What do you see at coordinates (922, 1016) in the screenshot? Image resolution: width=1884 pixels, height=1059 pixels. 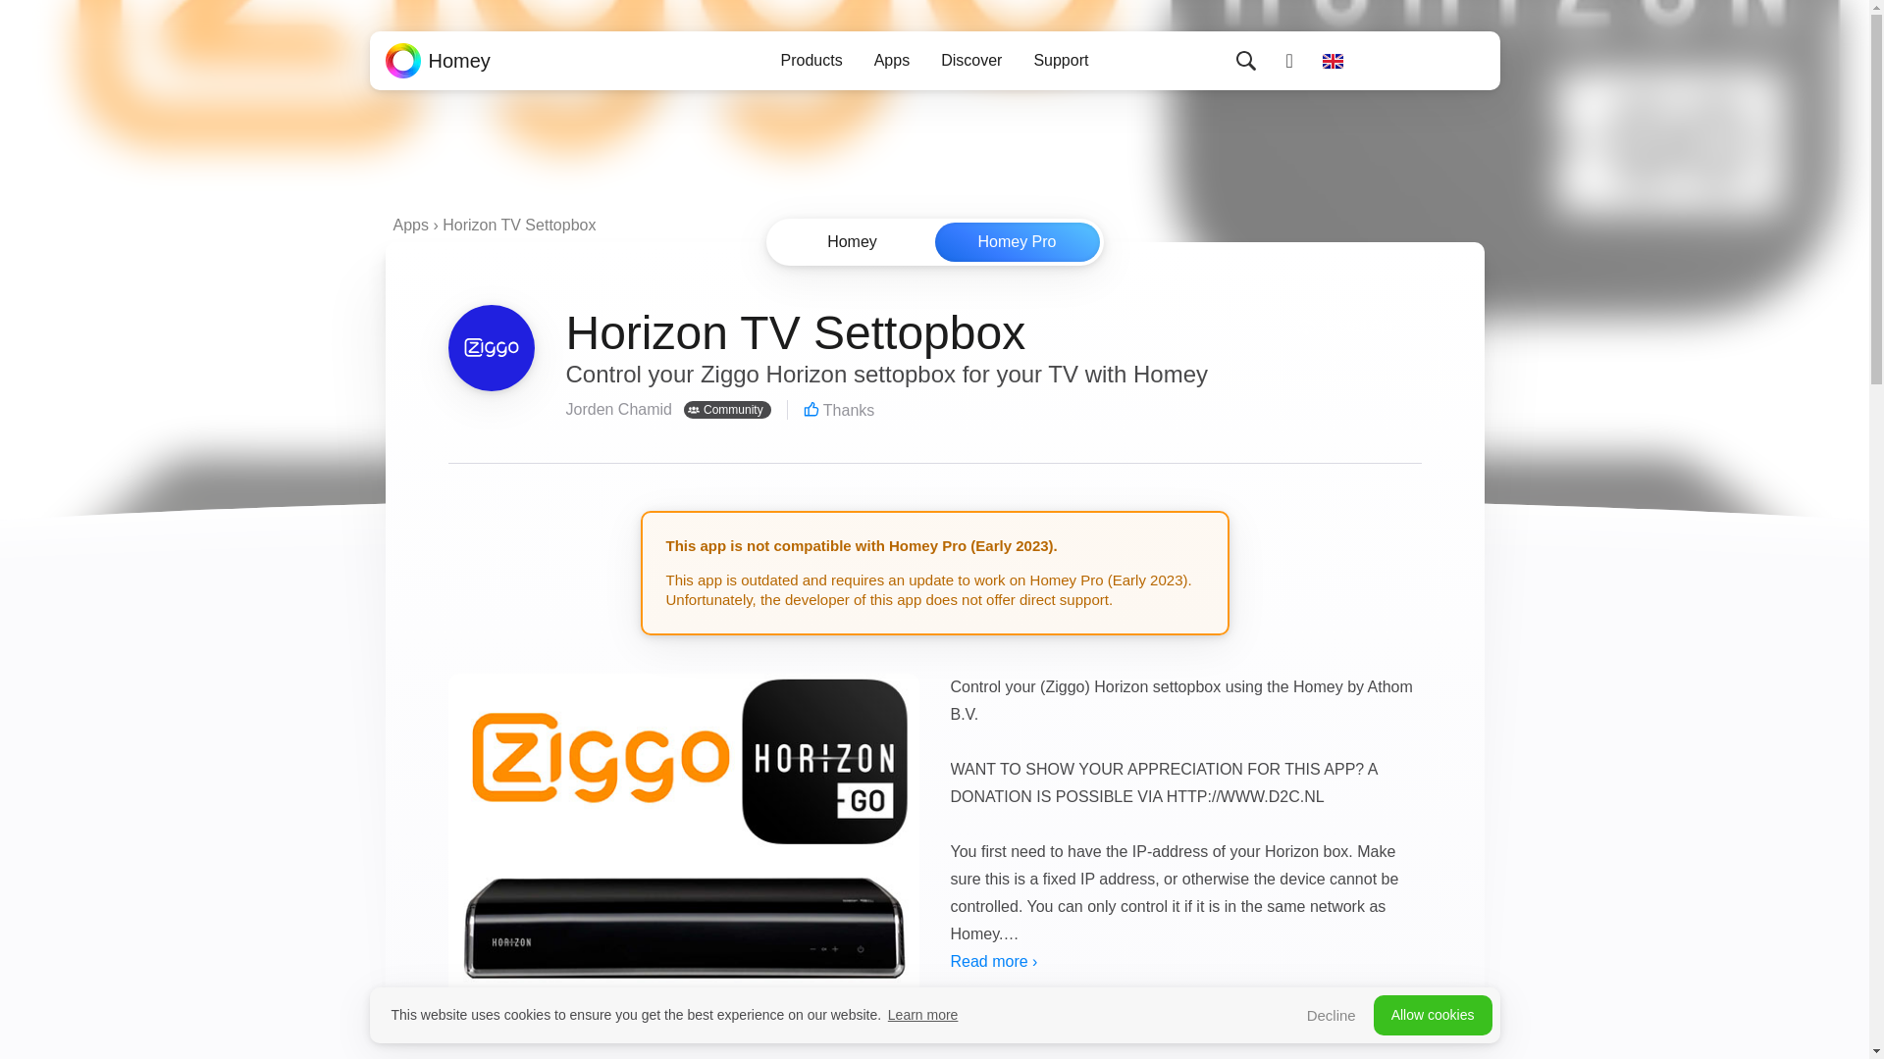 I see `Learn more` at bounding box center [922, 1016].